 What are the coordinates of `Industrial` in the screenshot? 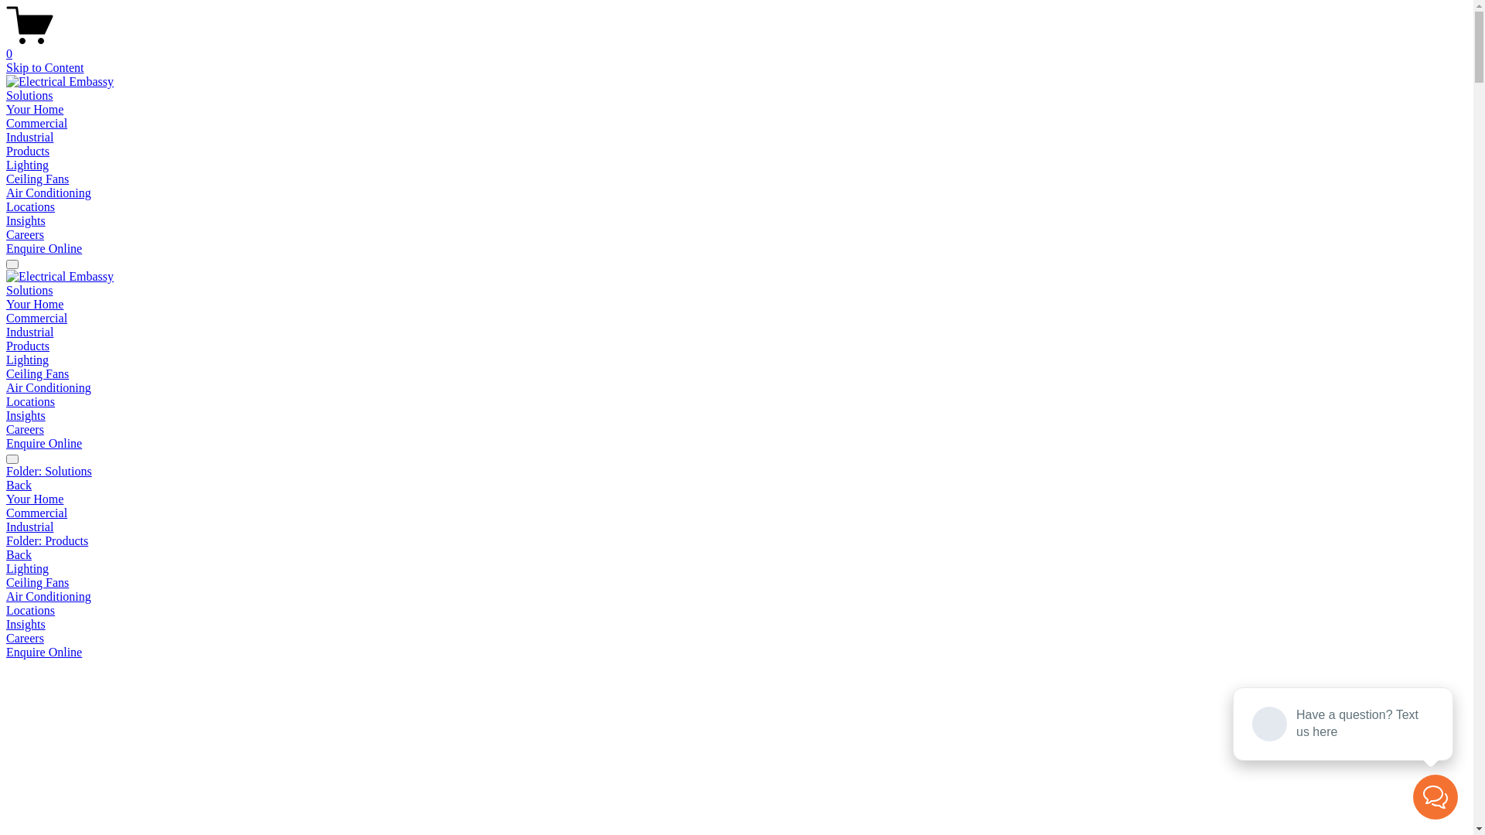 It's located at (29, 332).